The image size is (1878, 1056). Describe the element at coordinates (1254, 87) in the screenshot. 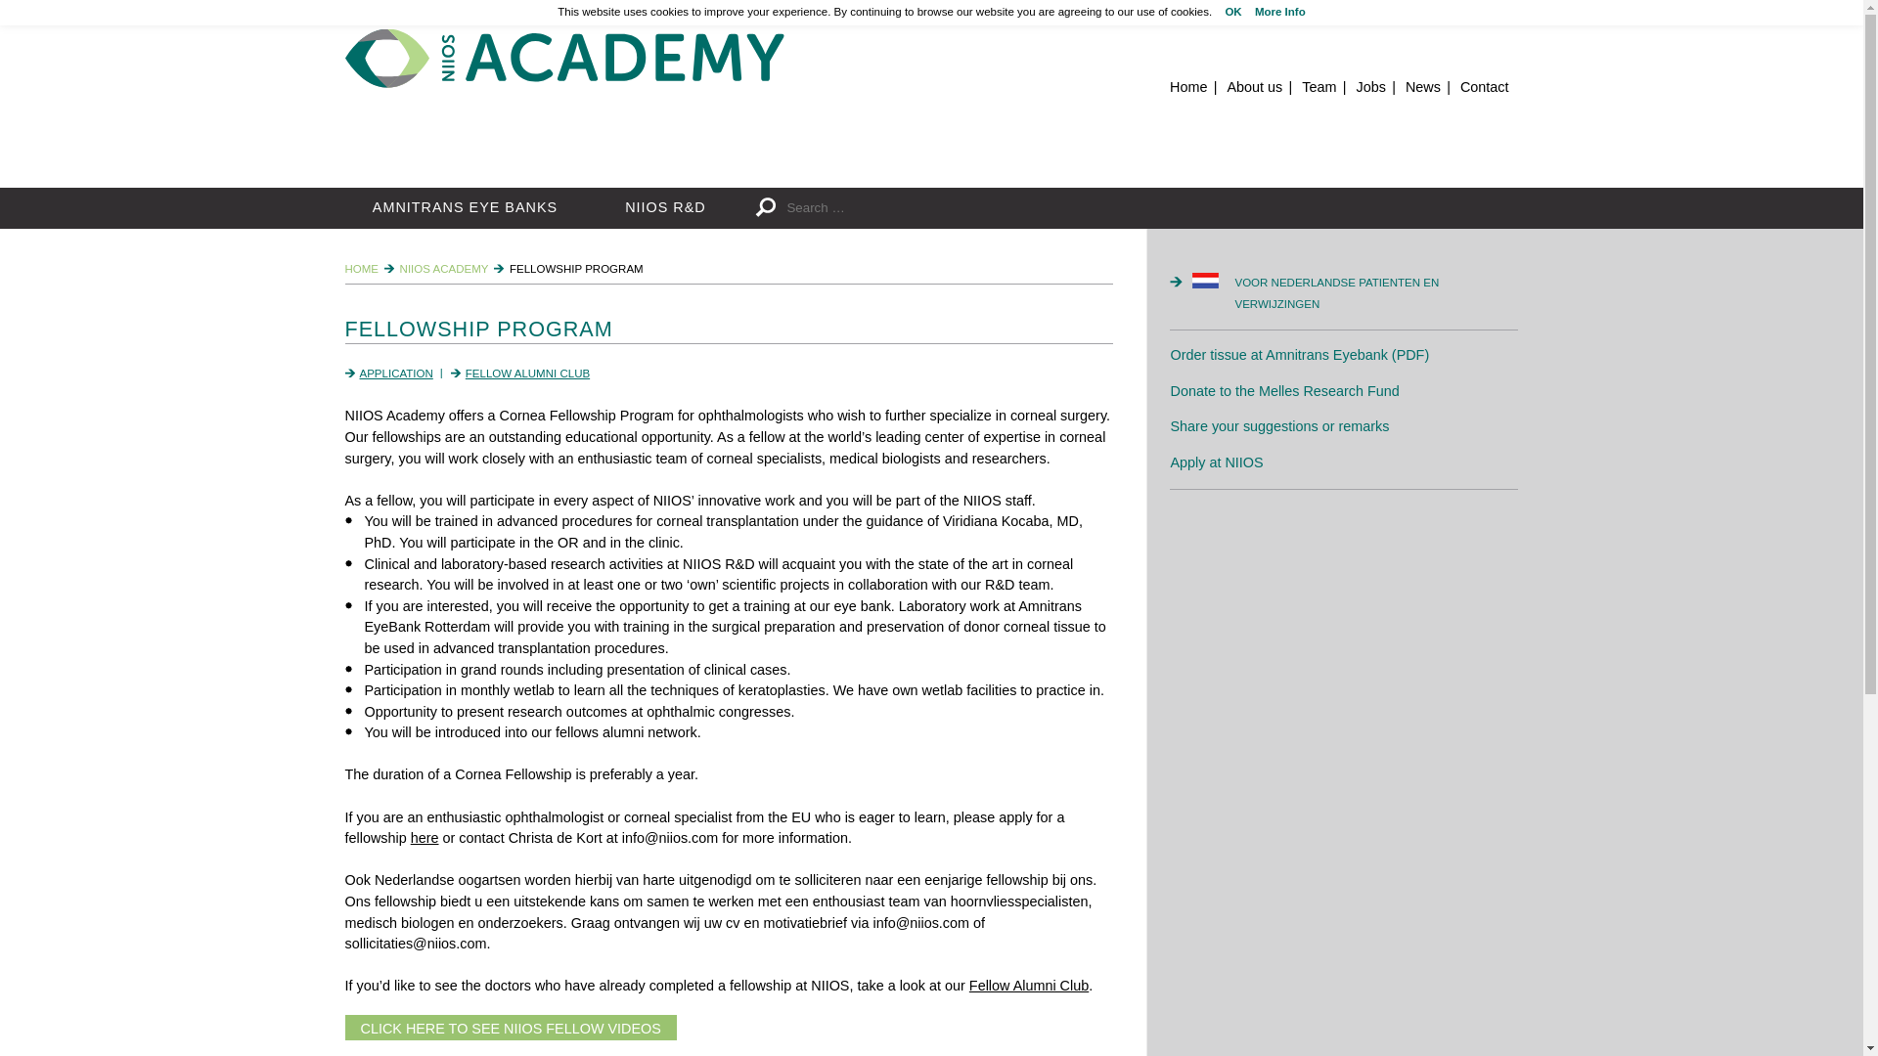

I see `About us` at that location.